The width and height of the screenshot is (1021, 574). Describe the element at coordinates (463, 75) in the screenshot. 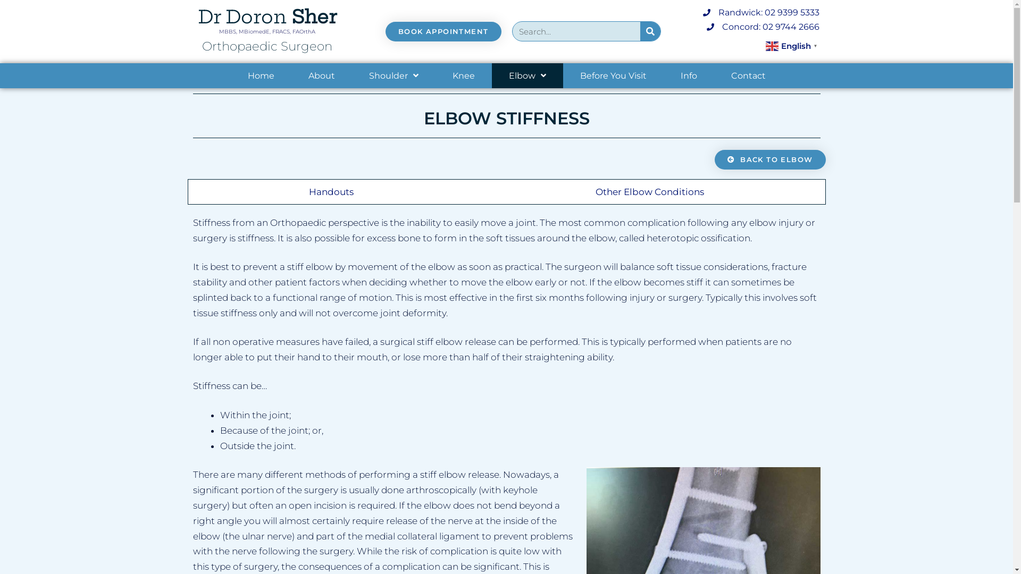

I see `Knee` at that location.